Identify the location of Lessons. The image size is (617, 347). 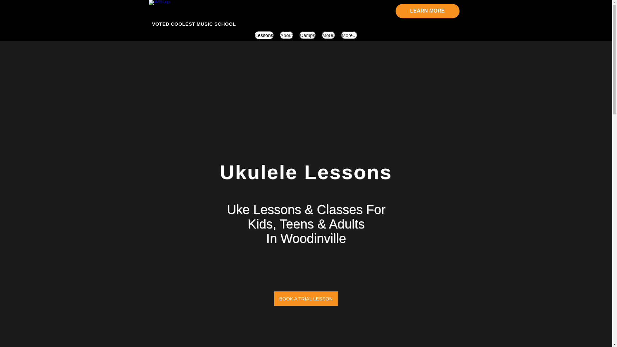
(264, 35).